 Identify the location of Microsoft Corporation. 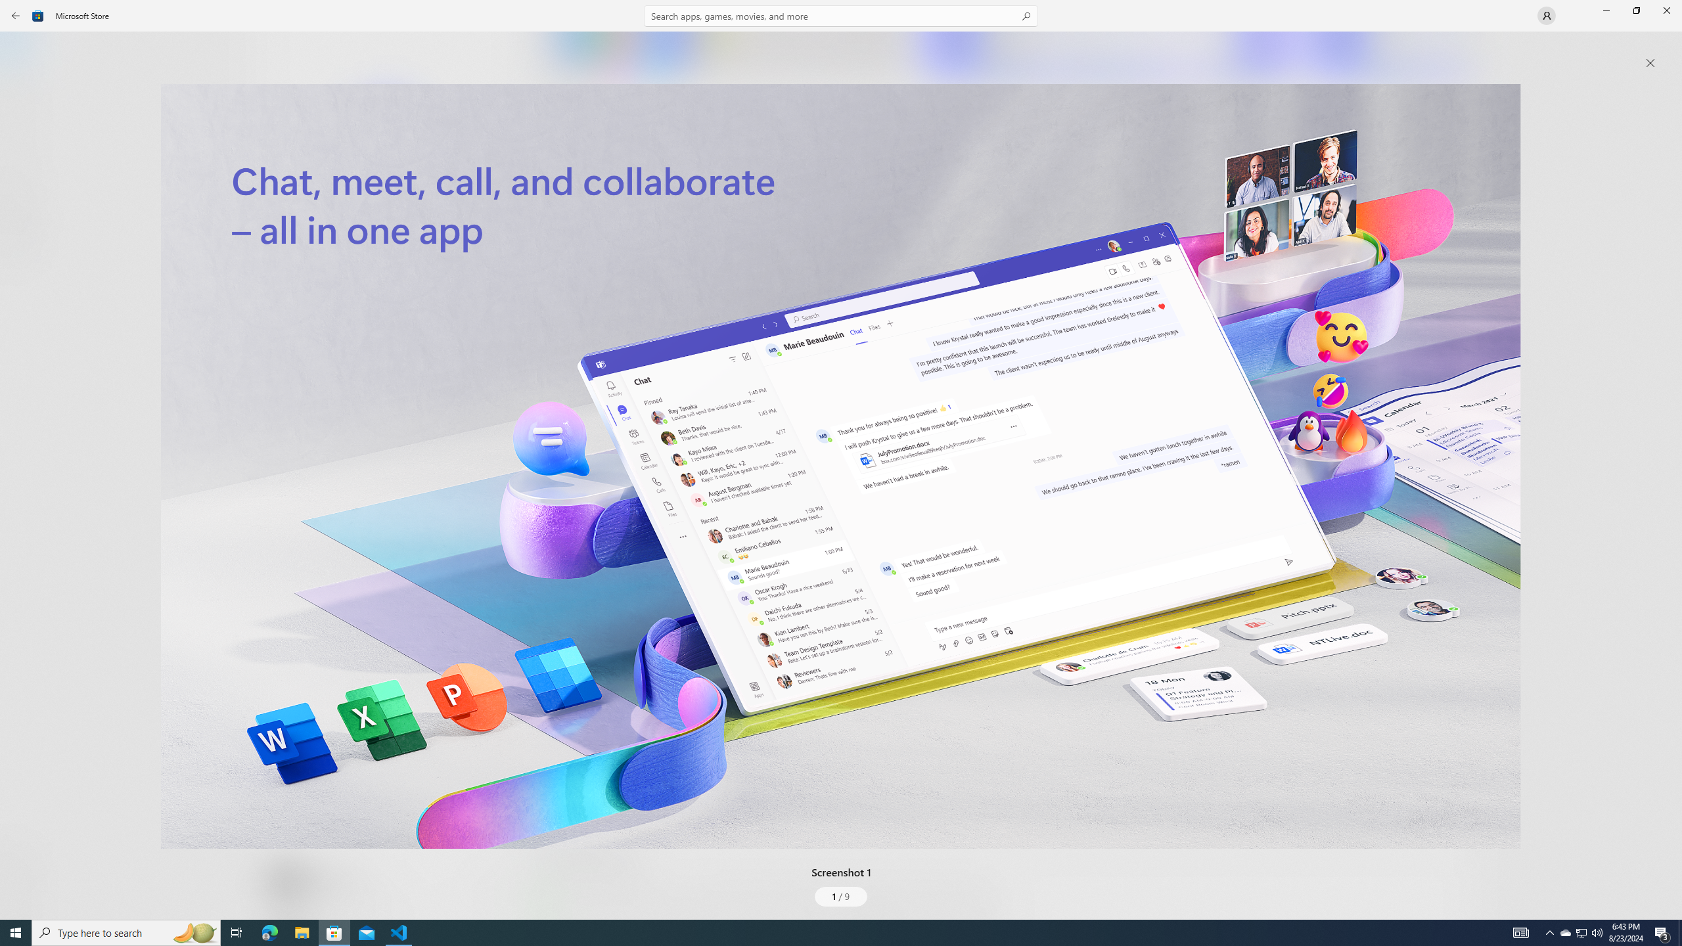
(443, 219).